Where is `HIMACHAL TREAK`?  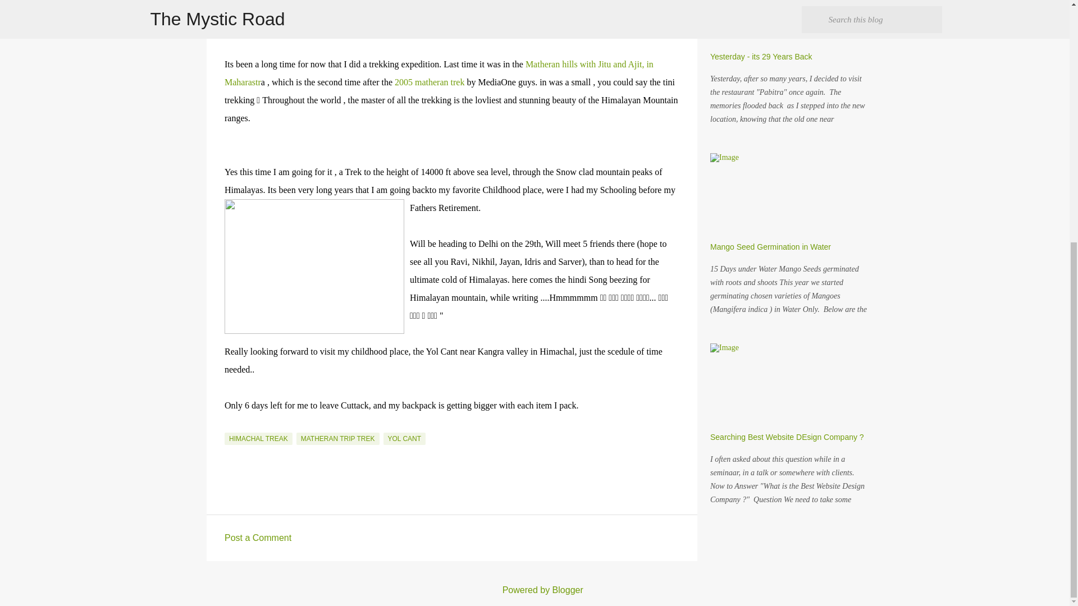
HIMACHAL TREAK is located at coordinates (258, 439).